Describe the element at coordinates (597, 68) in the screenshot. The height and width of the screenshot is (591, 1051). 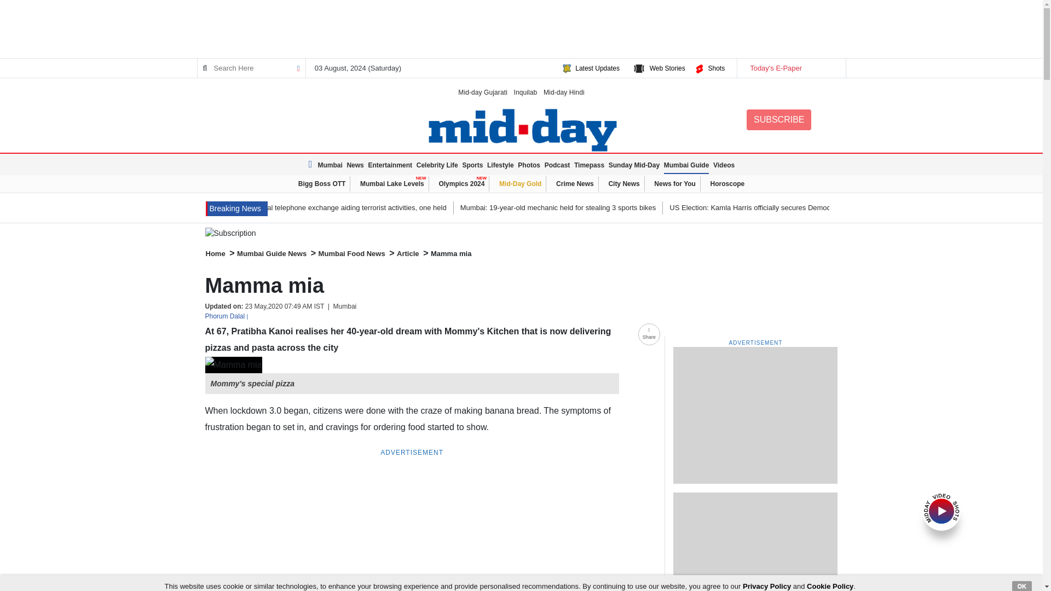
I see `Latest Updates` at that location.